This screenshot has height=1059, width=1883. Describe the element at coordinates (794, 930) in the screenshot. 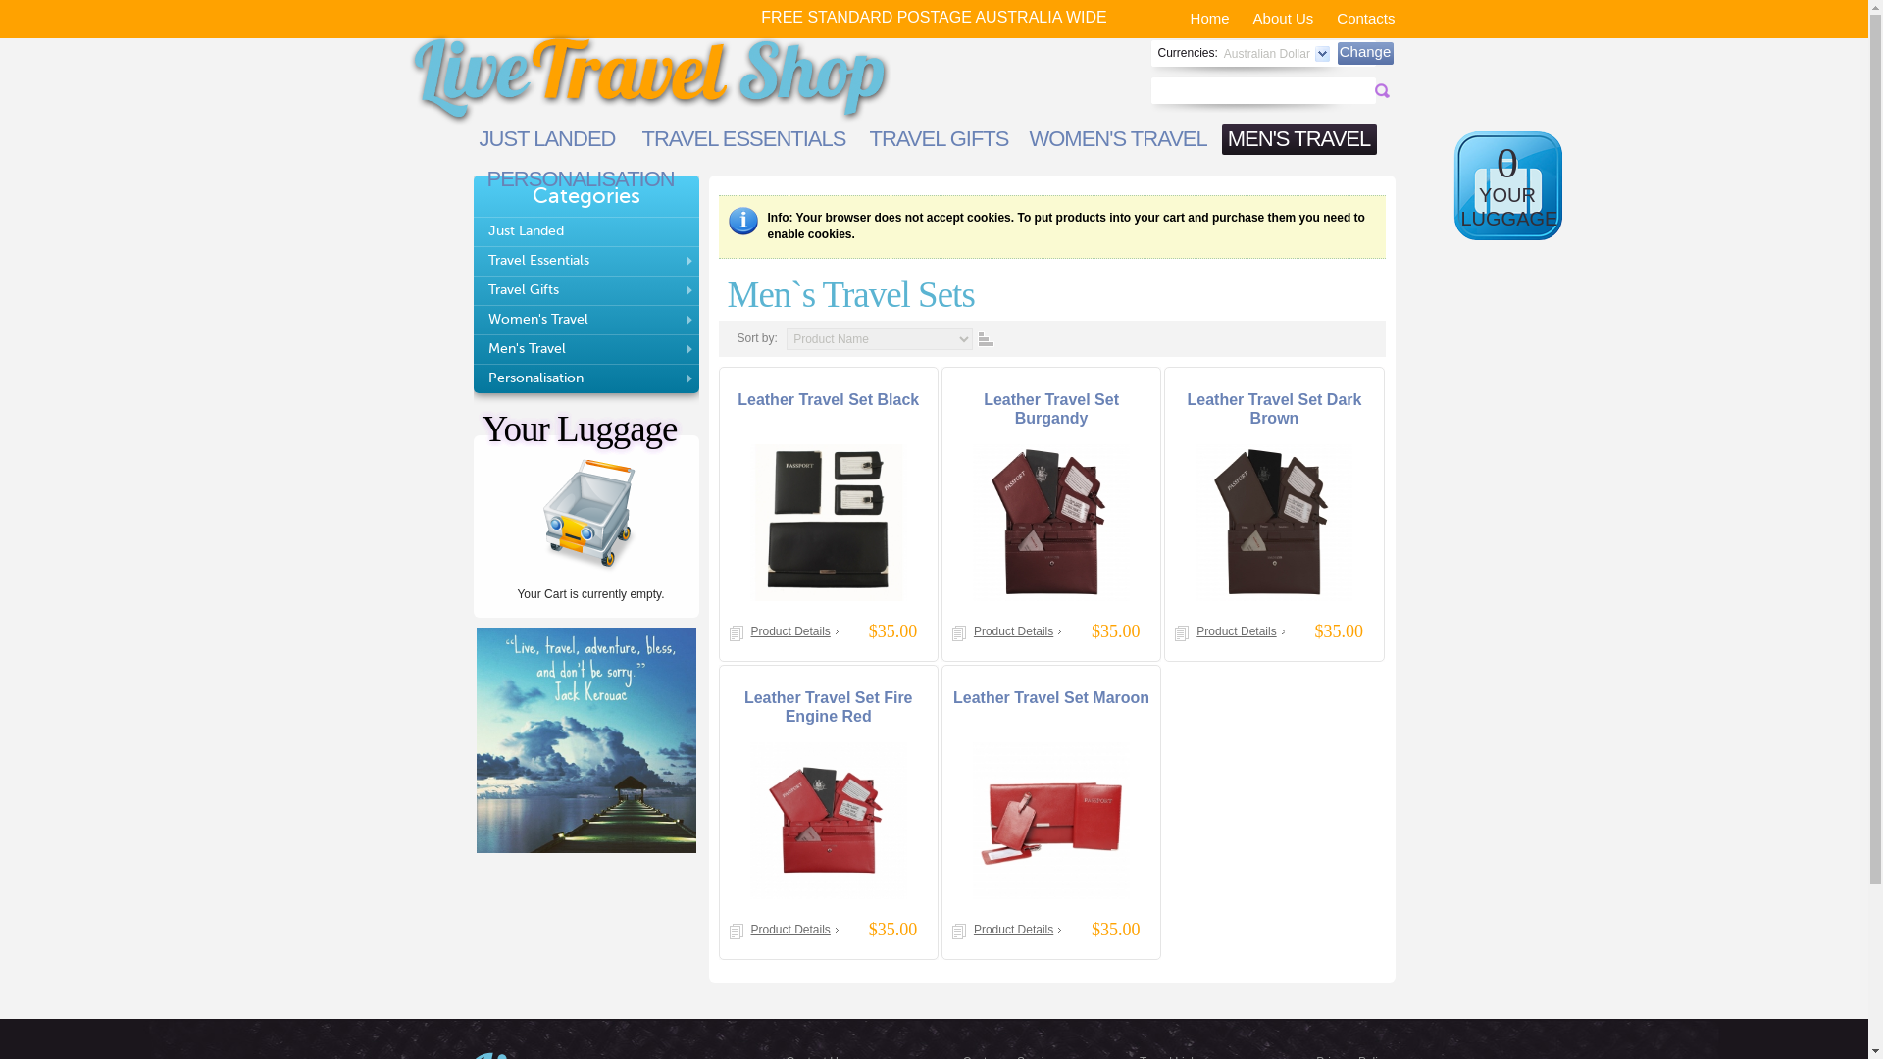

I see `Product Details` at that location.